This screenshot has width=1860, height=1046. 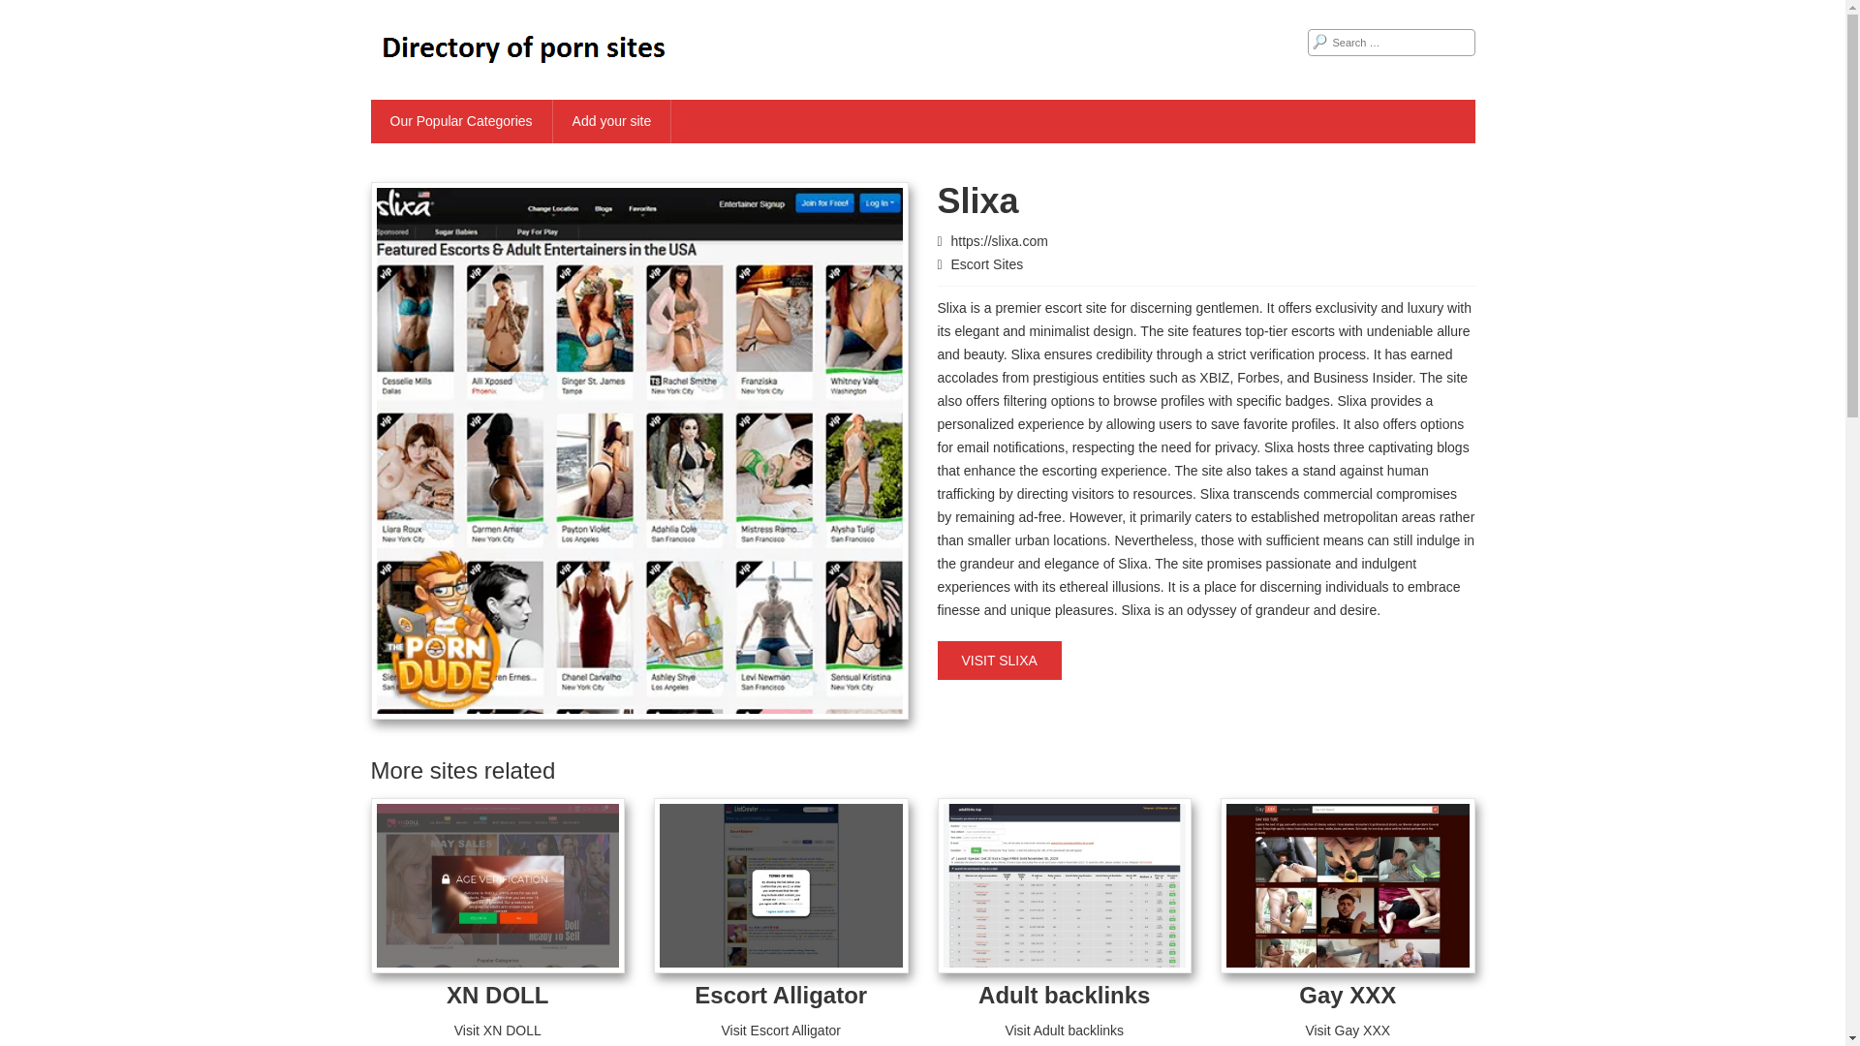 I want to click on XN DOLL, so click(x=497, y=996).